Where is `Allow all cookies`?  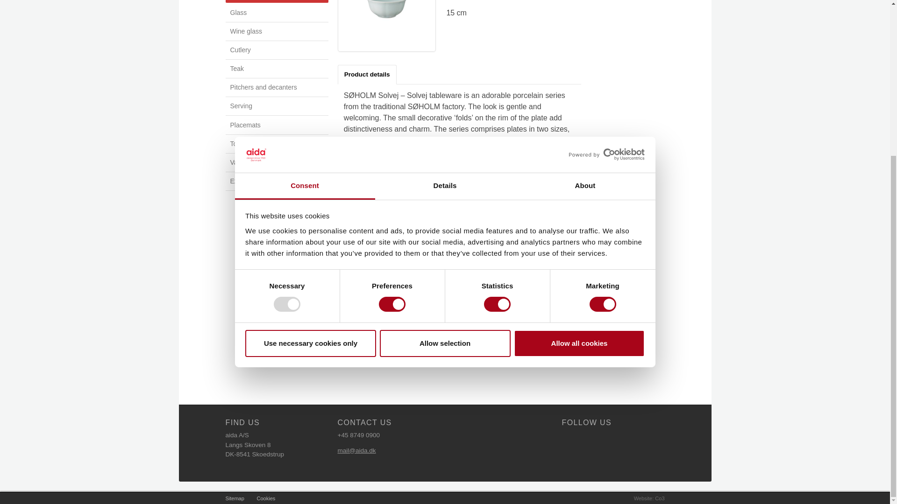
Allow all cookies is located at coordinates (579, 123).